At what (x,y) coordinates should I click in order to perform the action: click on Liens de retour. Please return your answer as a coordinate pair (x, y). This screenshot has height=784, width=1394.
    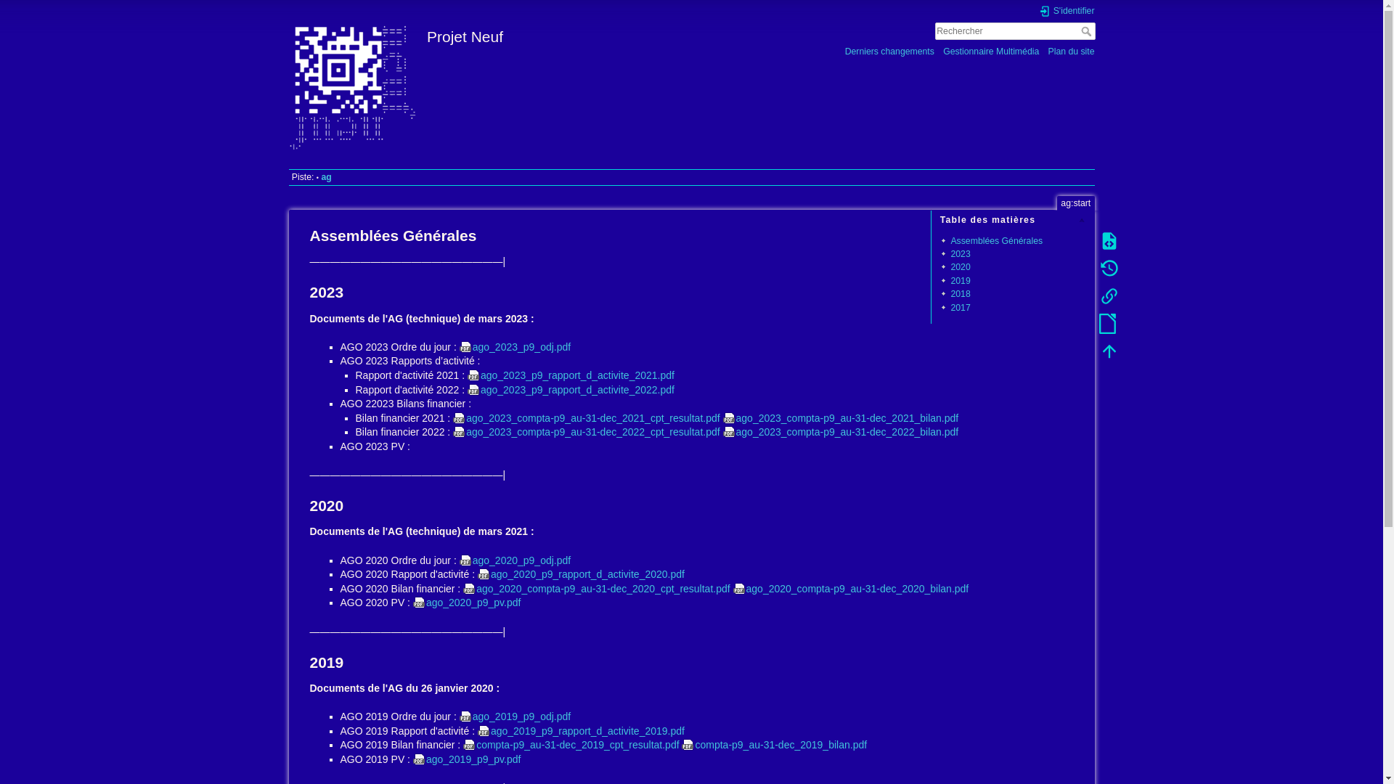
    Looking at the image, I should click on (1109, 296).